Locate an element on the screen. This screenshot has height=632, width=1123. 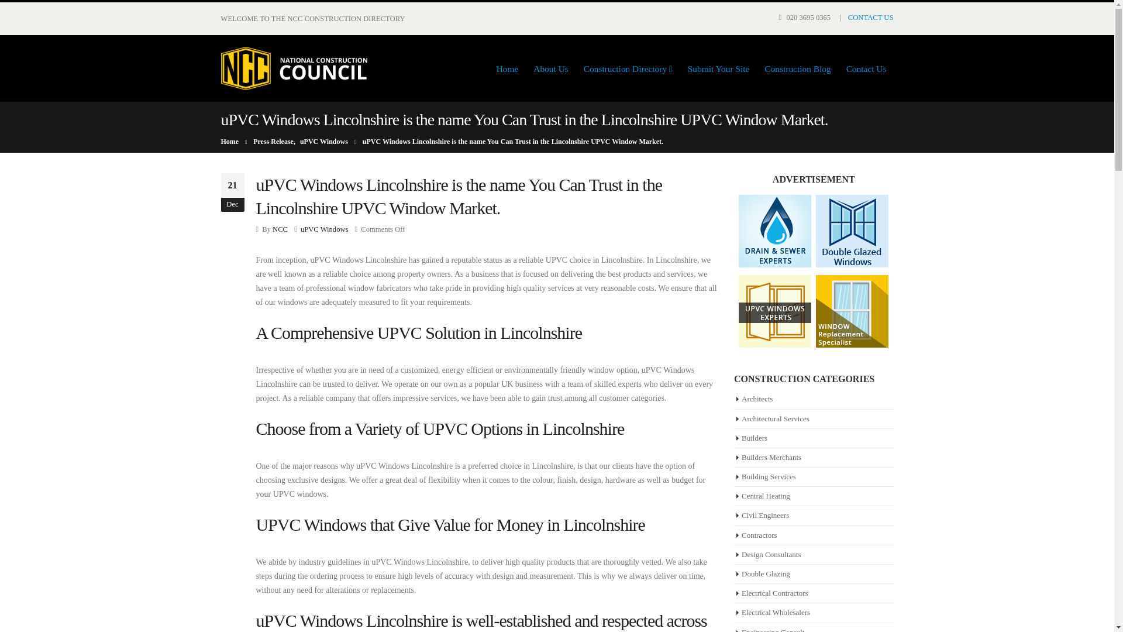
About Us is located at coordinates (551, 69).